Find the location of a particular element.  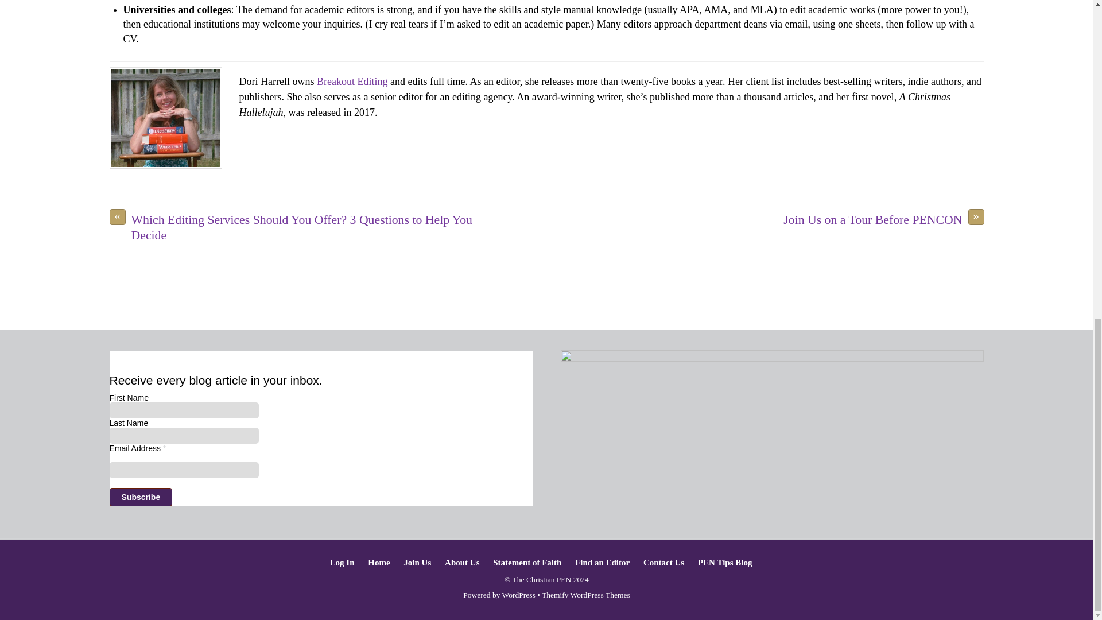

Breakout Editing is located at coordinates (352, 82).